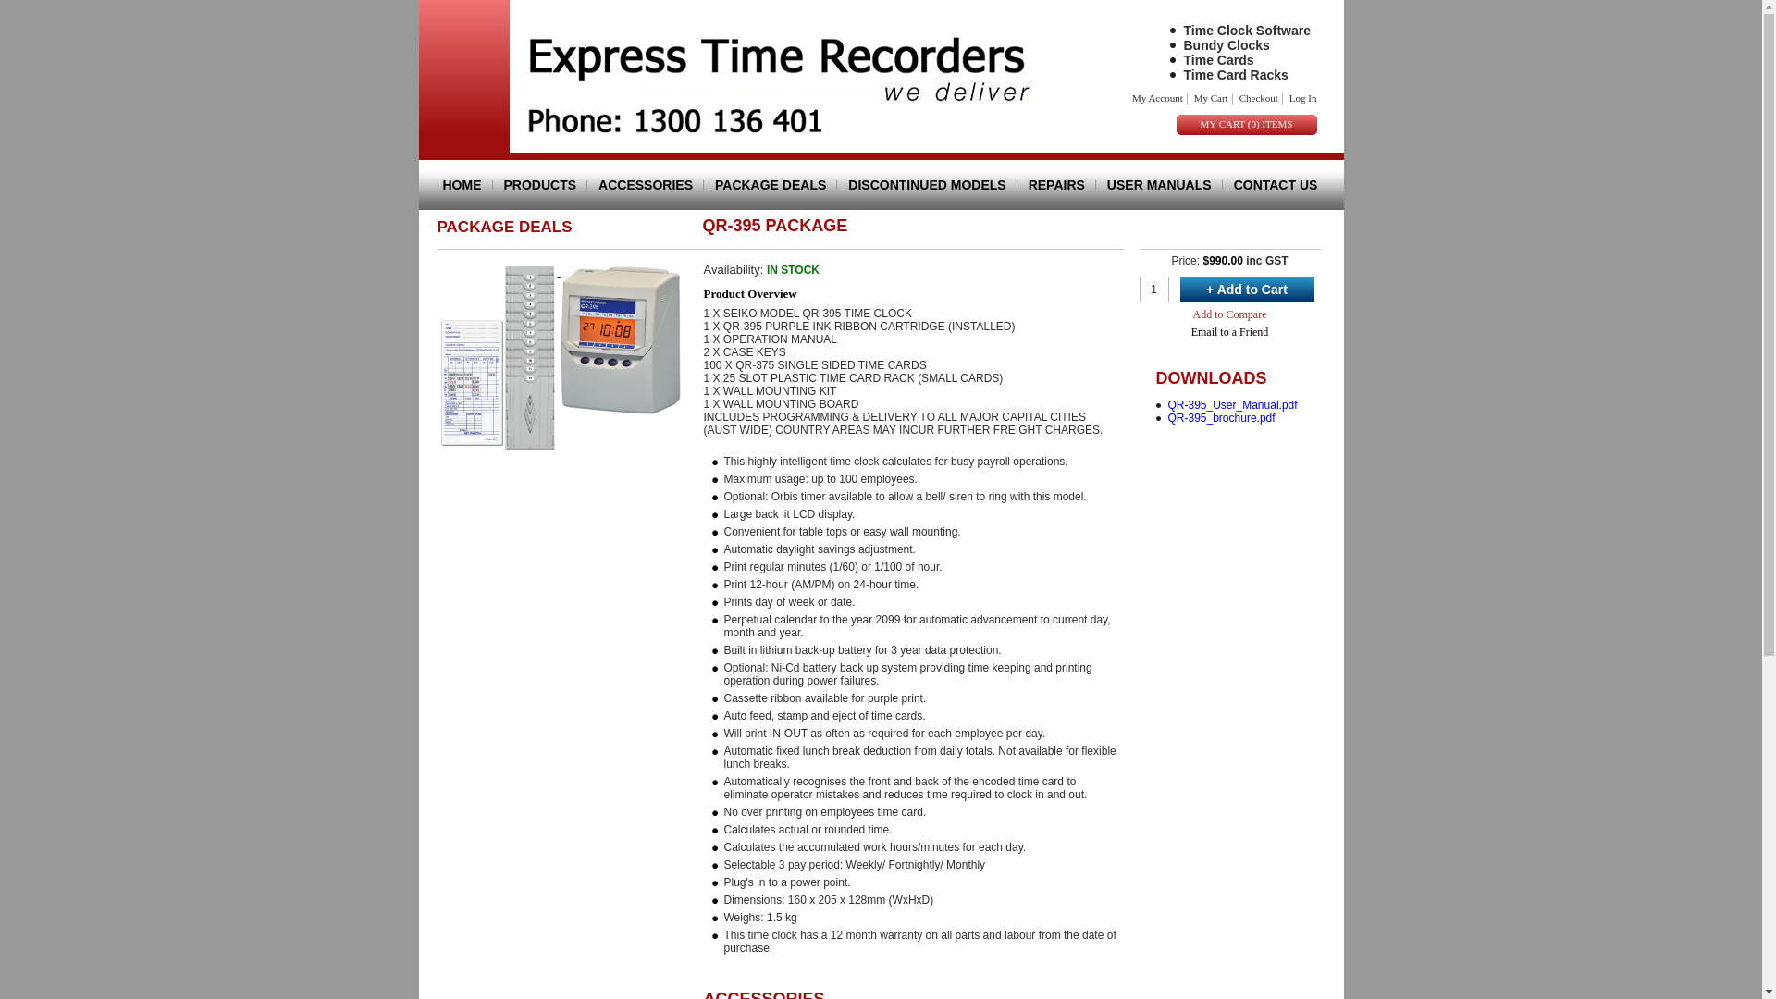 The height and width of the screenshot is (999, 1776). What do you see at coordinates (1056, 185) in the screenshot?
I see `REPAIRS` at bounding box center [1056, 185].